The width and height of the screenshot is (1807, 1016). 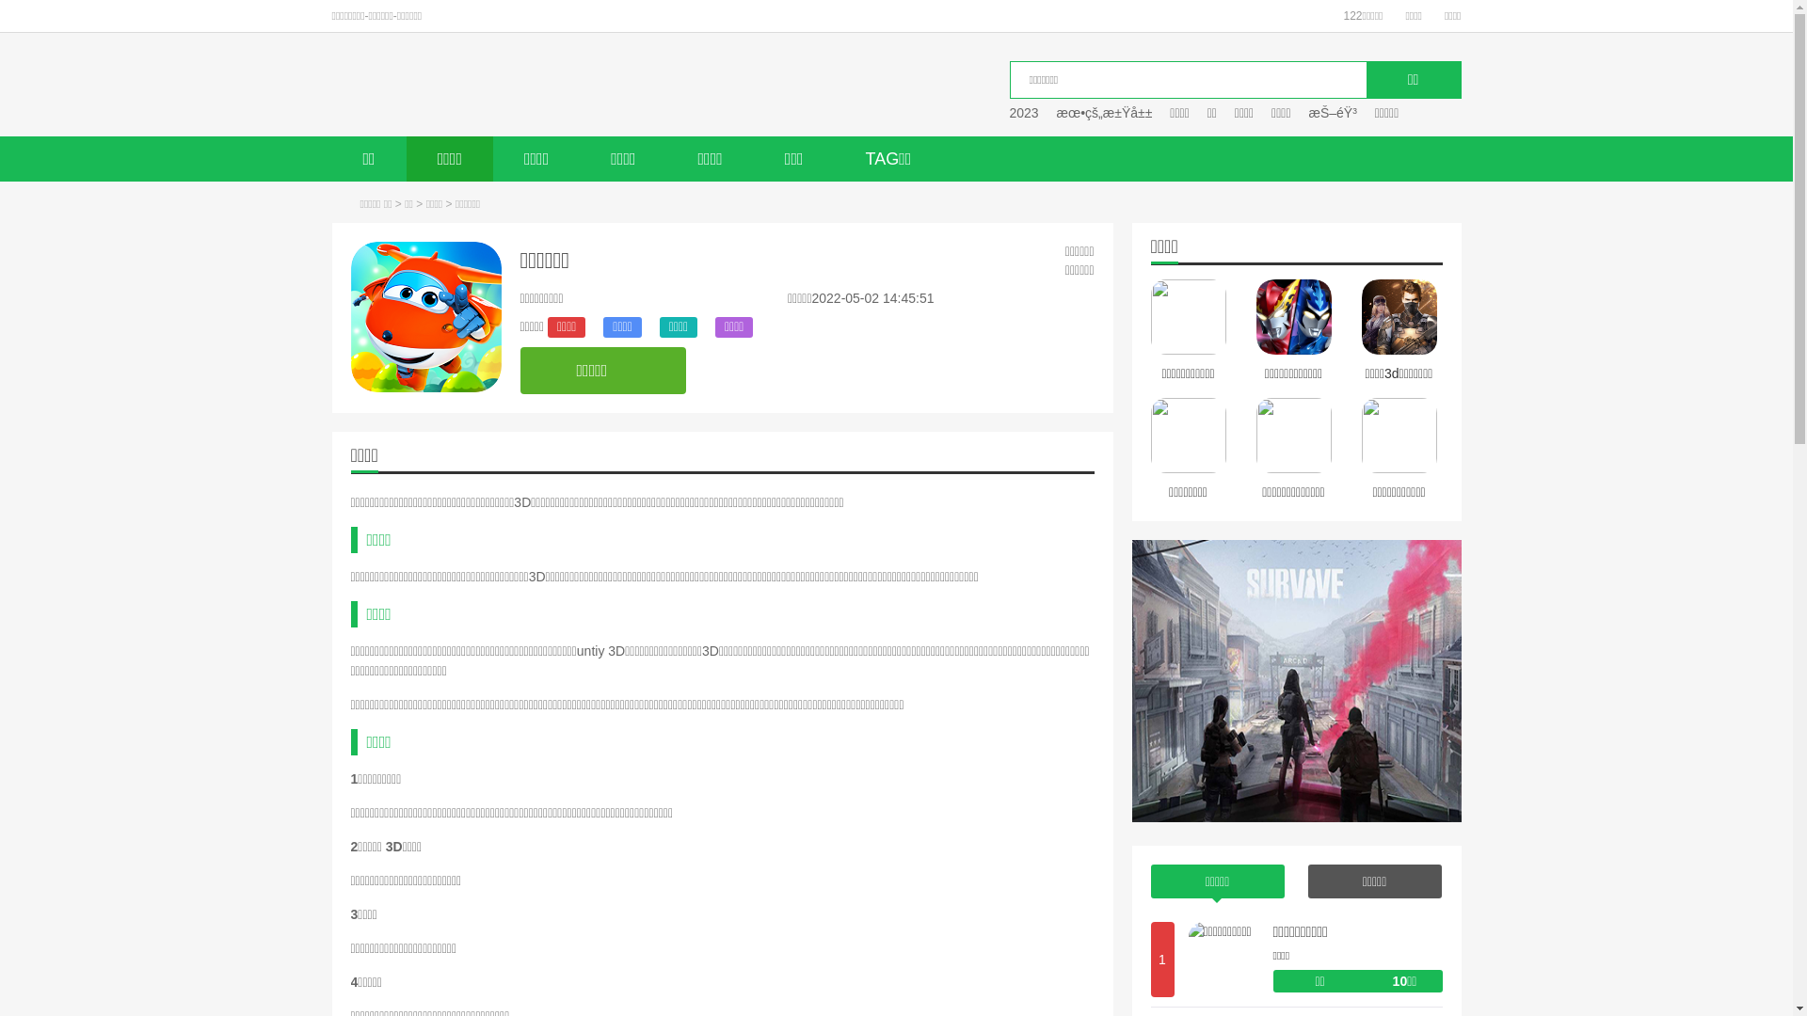 I want to click on 2023, so click(x=1024, y=113).